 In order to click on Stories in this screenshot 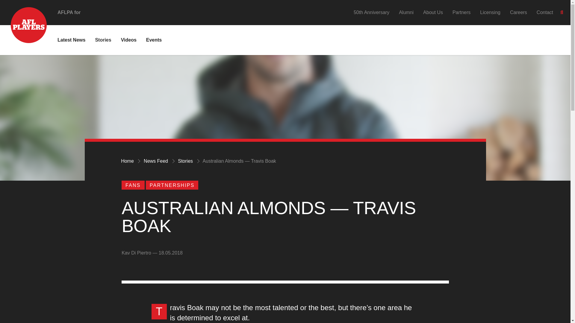, I will do `click(185, 161)`.